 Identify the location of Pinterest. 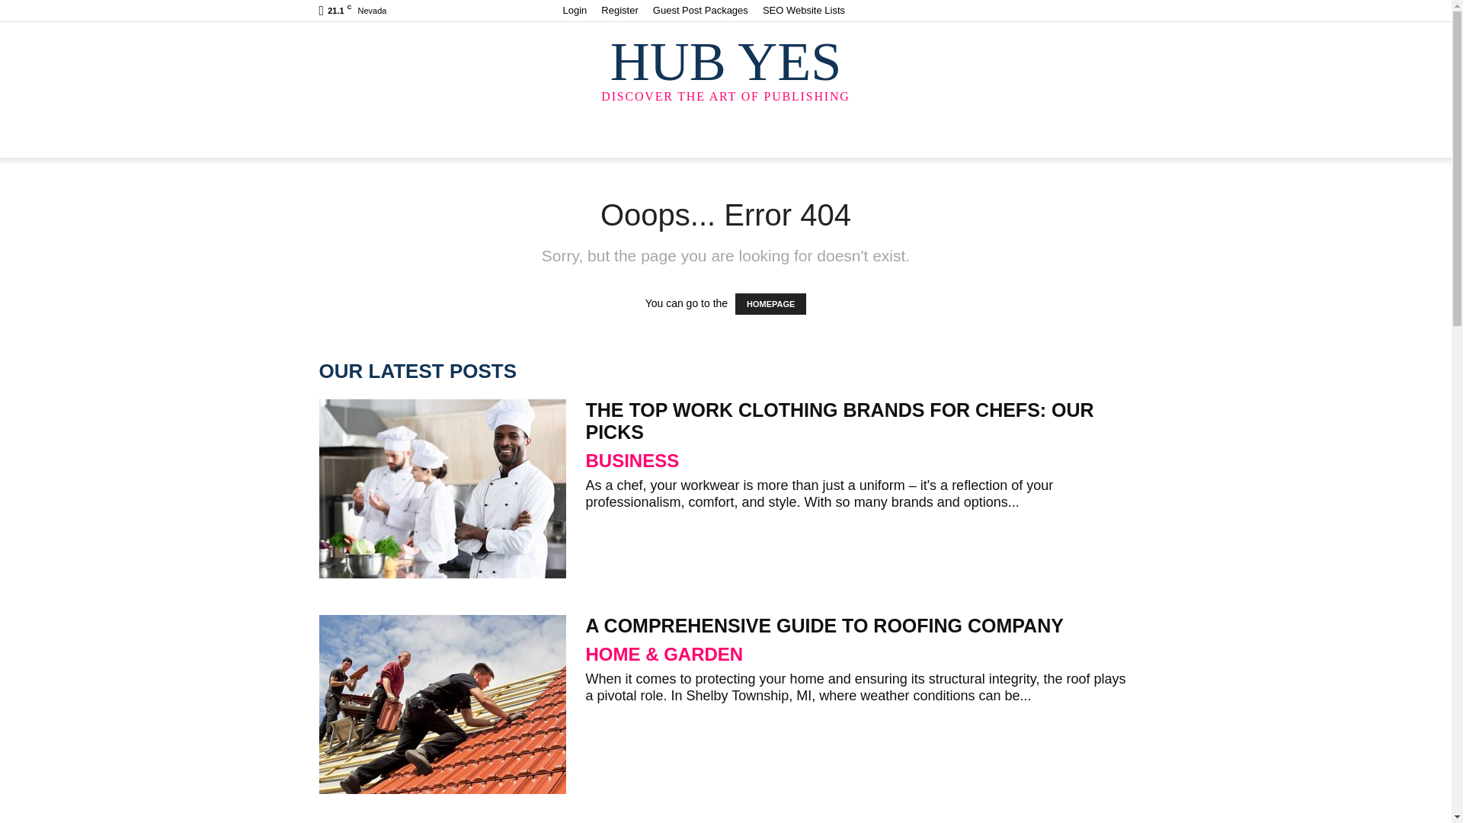
(1071, 11).